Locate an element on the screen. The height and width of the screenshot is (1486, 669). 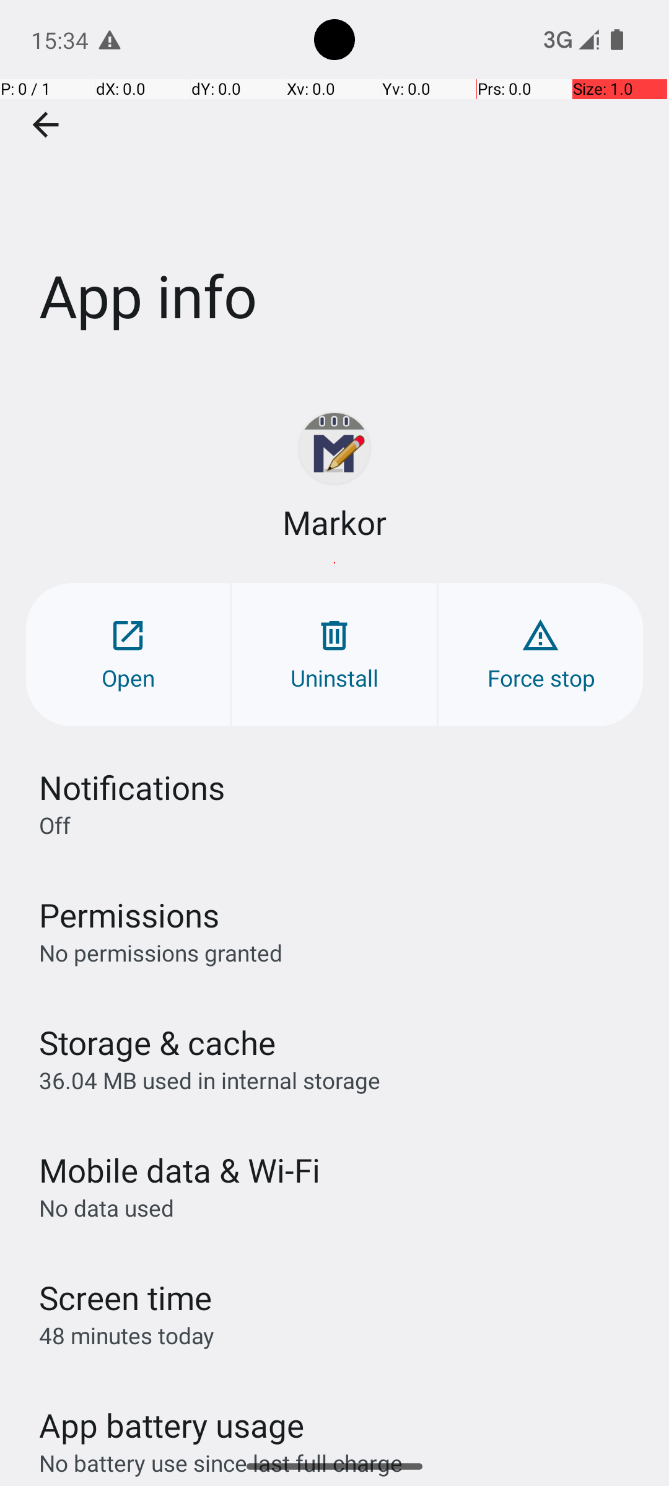
Mobile data & Wi‑Fi is located at coordinates (180, 1170).